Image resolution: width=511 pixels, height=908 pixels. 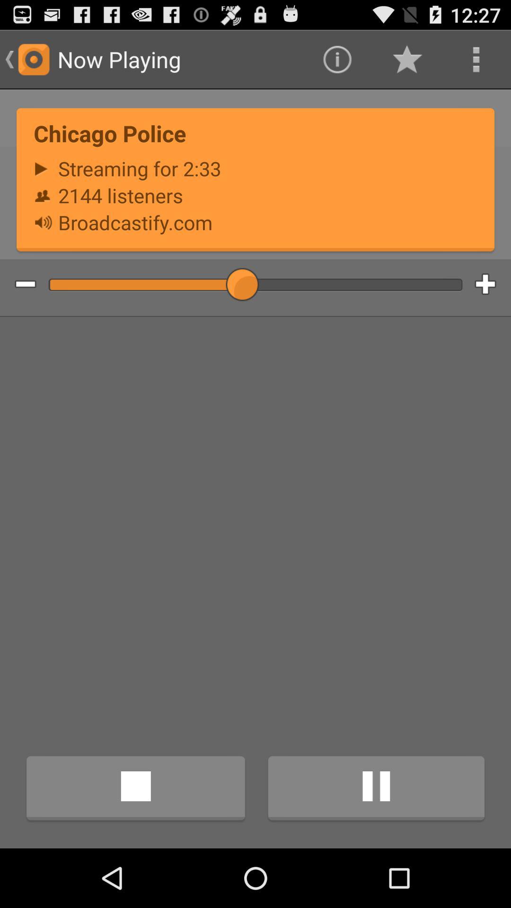 I want to click on increase volume, so click(x=493, y=285).